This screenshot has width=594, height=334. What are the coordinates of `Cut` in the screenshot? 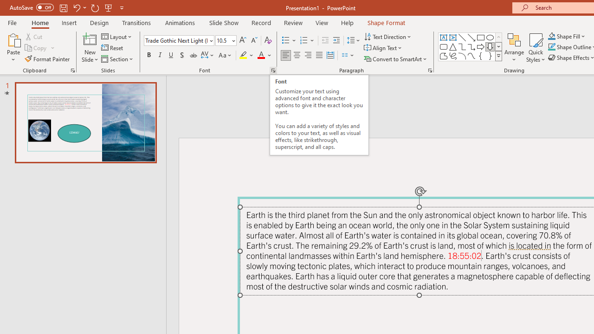 It's located at (34, 36).